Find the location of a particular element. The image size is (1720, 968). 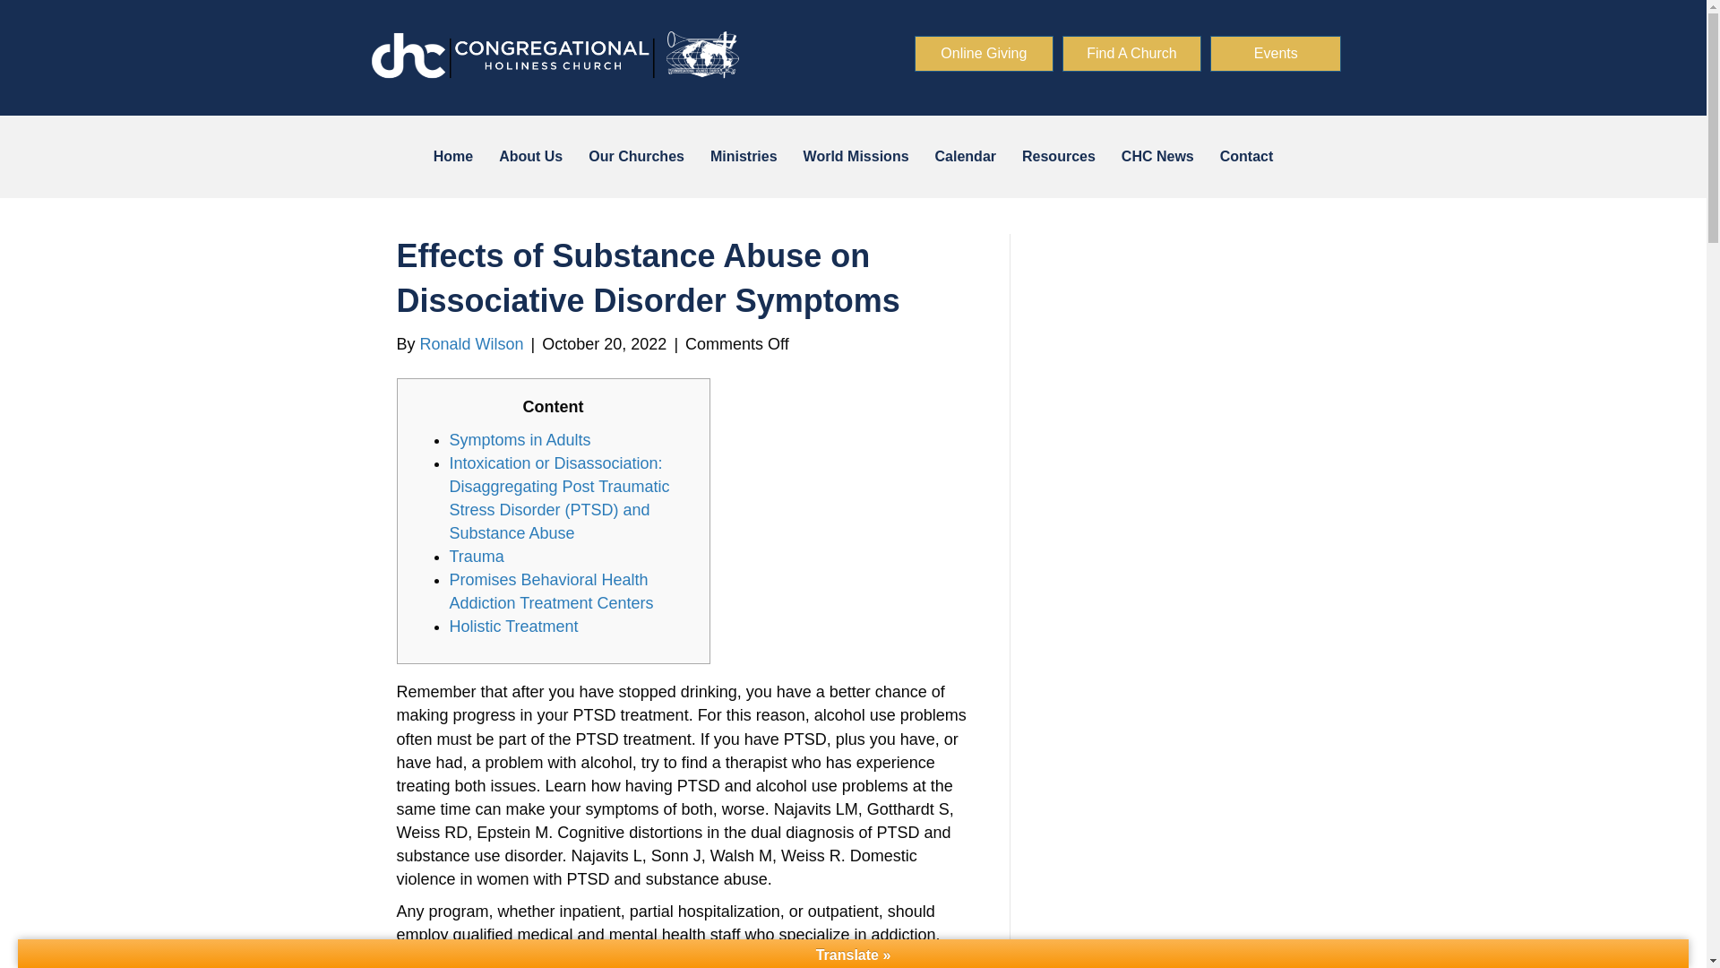

Events is located at coordinates (1276, 53).